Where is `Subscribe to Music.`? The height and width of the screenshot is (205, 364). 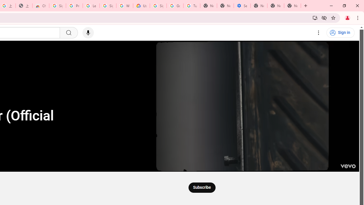
Subscribe to Music. is located at coordinates (202, 187).